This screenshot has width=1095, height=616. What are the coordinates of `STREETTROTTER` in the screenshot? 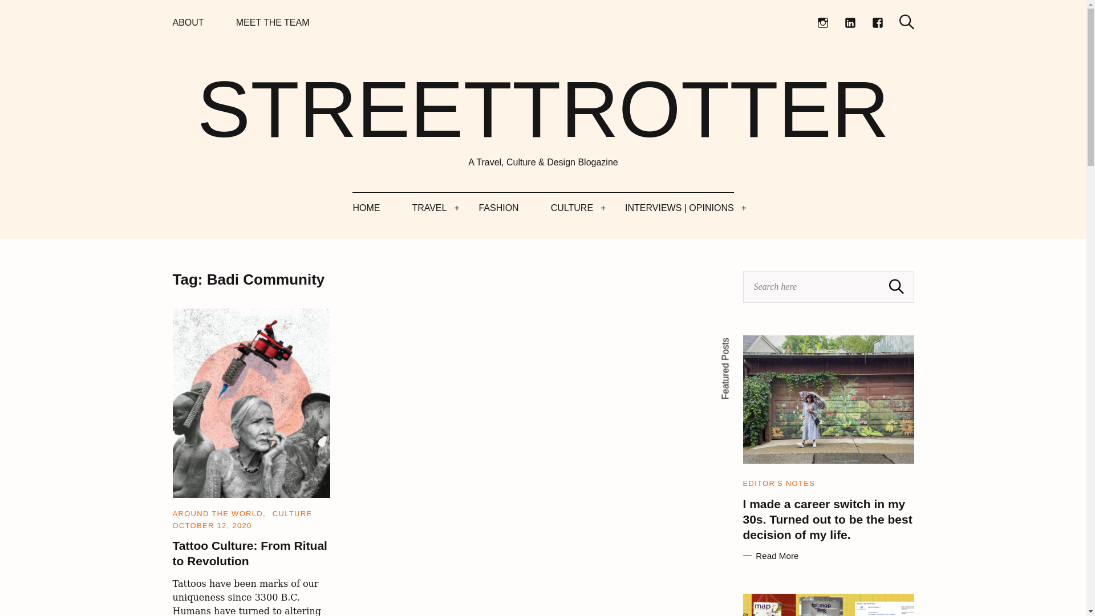 It's located at (543, 110).